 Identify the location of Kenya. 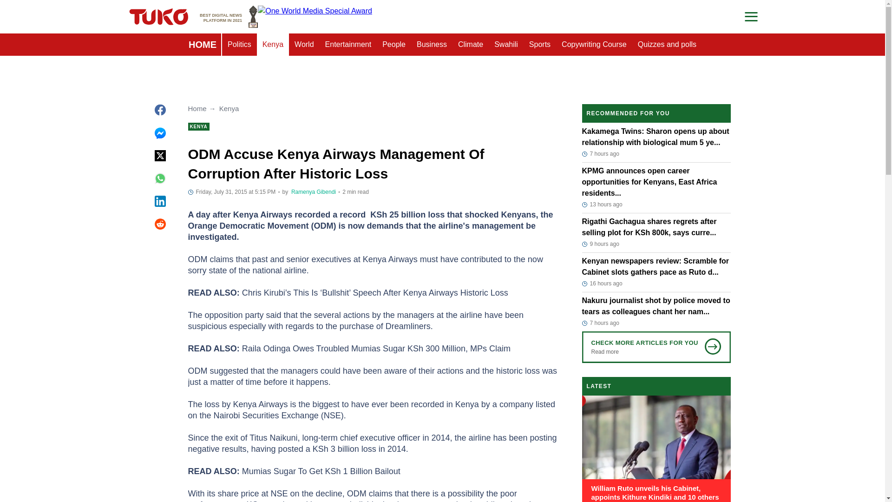
(273, 45).